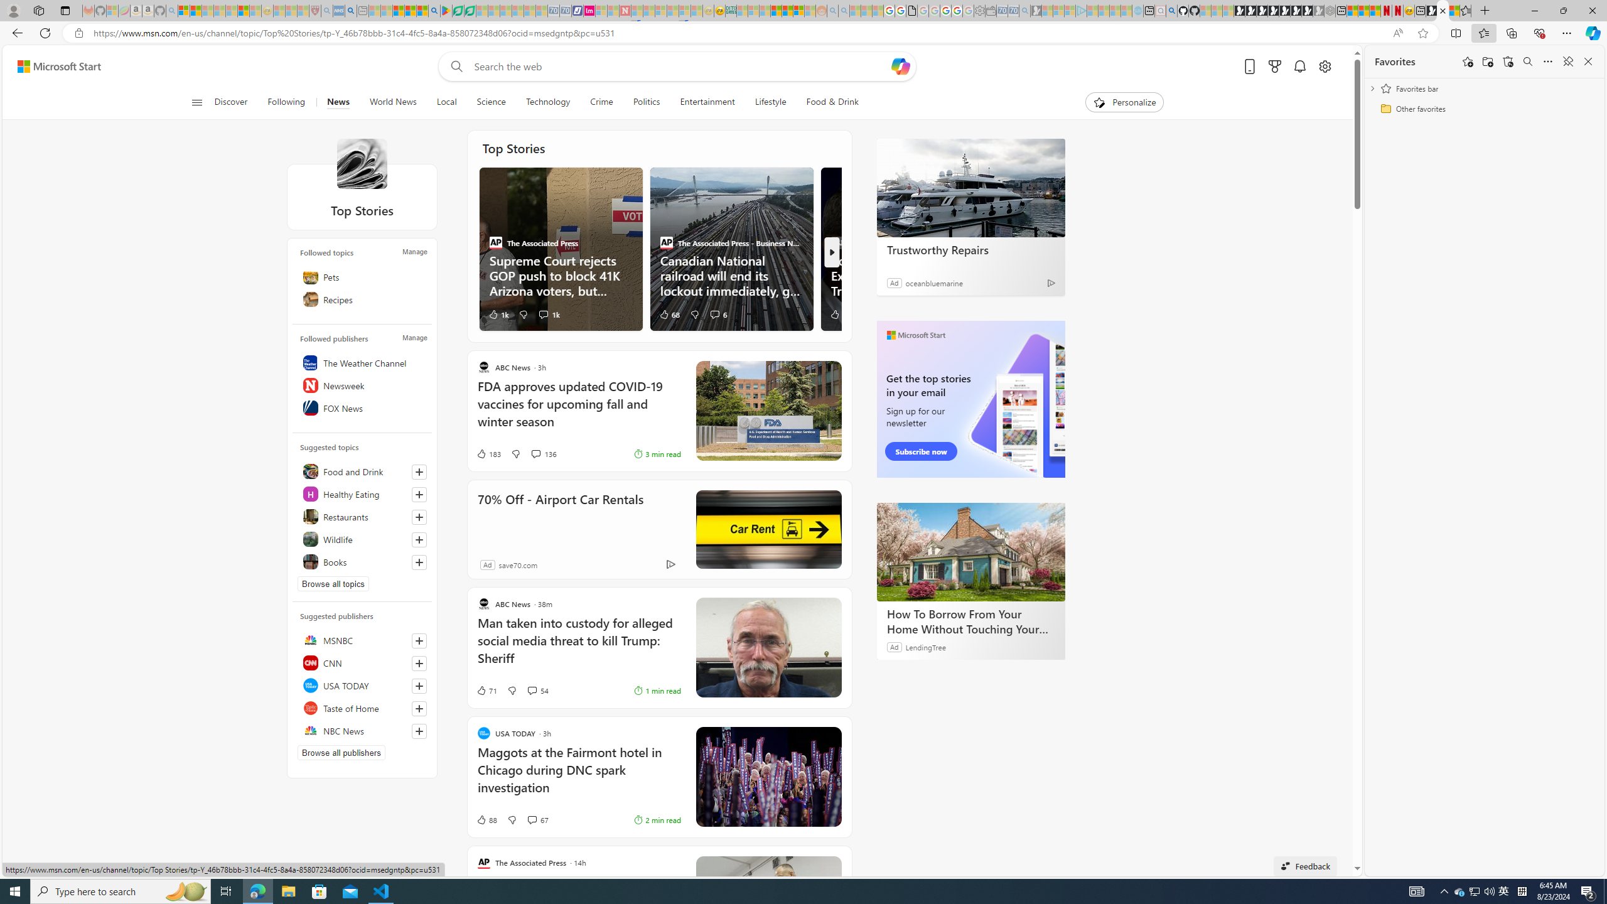 The image size is (1607, 904). Describe the element at coordinates (768, 529) in the screenshot. I see `70% Off - Airport Car Rentals` at that location.